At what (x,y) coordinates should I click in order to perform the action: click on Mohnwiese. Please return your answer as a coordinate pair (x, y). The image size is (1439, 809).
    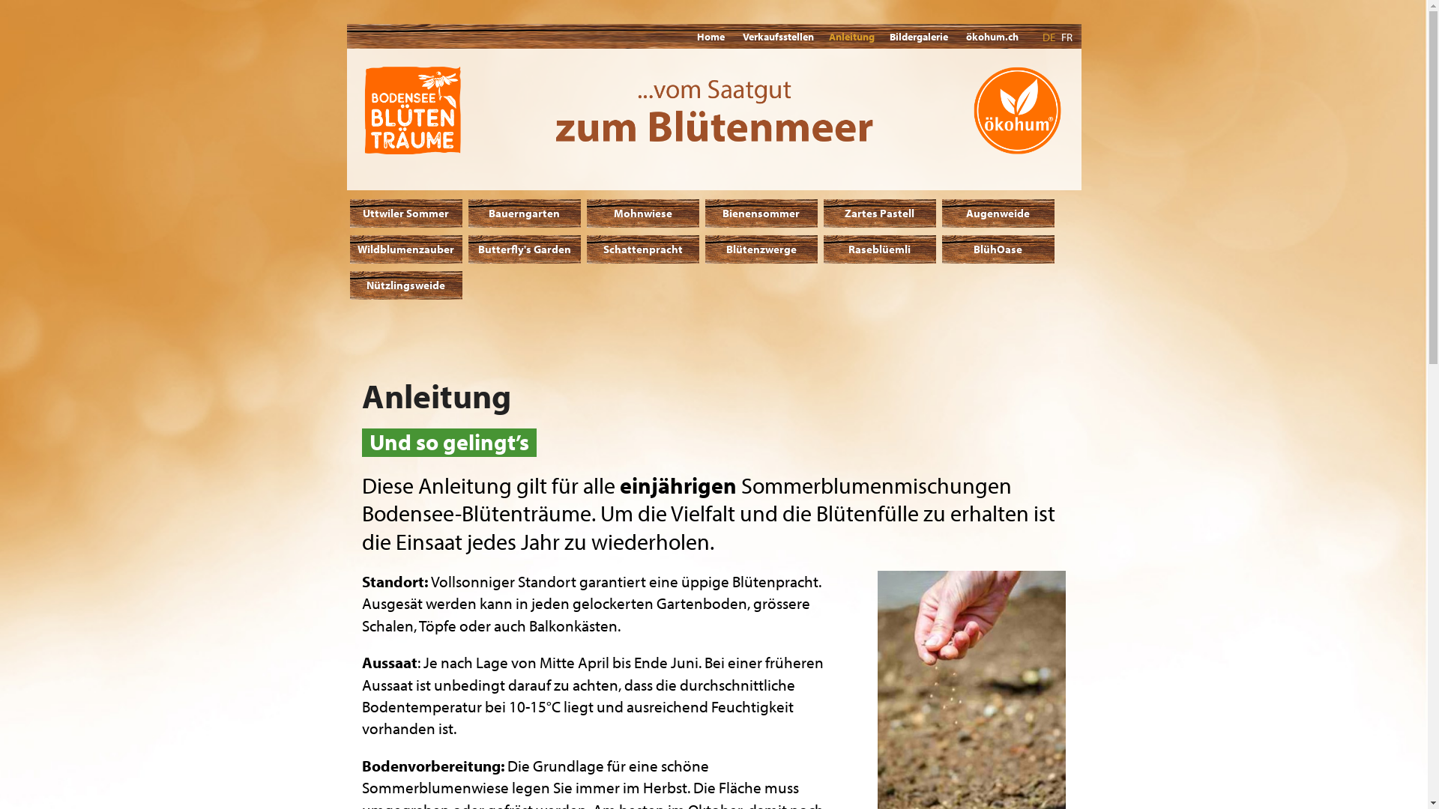
    Looking at the image, I should click on (642, 213).